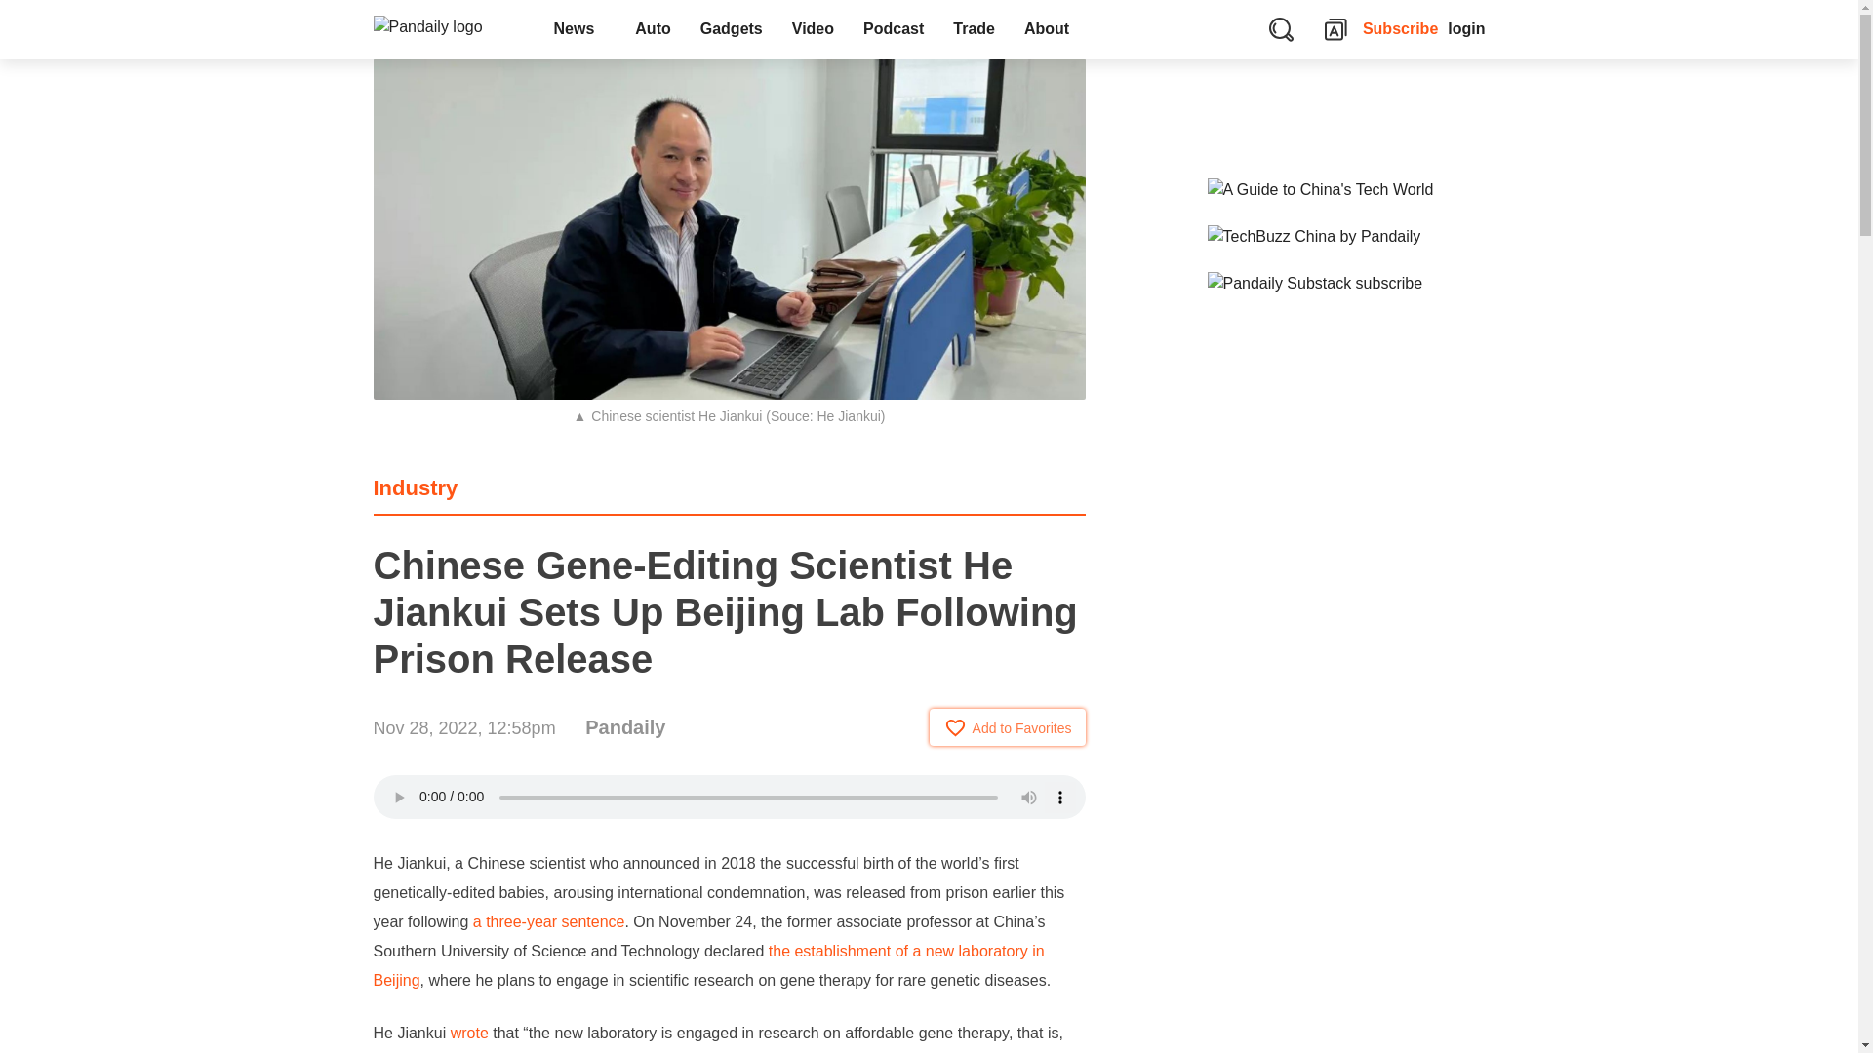  I want to click on the establishment of a new laboratory in Beijing, so click(708, 965).